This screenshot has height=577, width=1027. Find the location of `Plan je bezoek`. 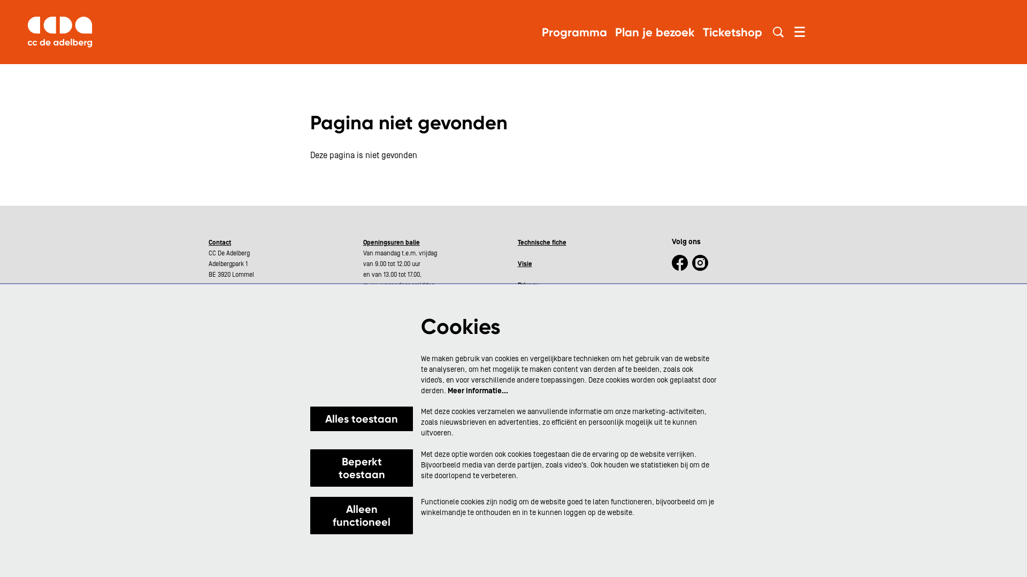

Plan je bezoek is located at coordinates (655, 32).